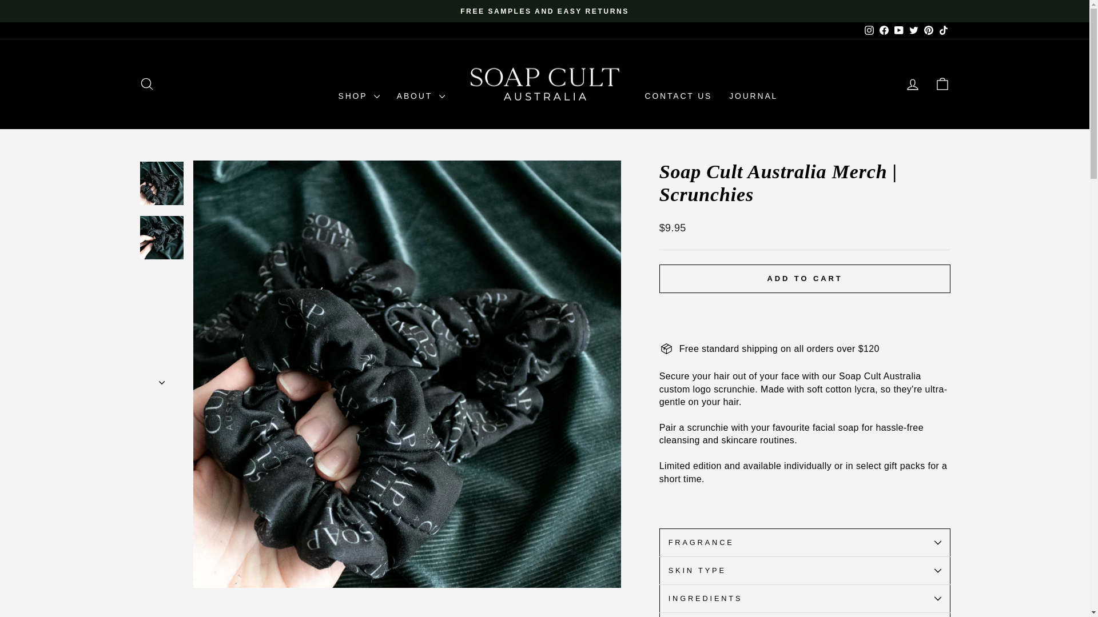 This screenshot has width=1098, height=617. Describe the element at coordinates (942, 83) in the screenshot. I see `ICON-BAG-MINIMAL` at that location.